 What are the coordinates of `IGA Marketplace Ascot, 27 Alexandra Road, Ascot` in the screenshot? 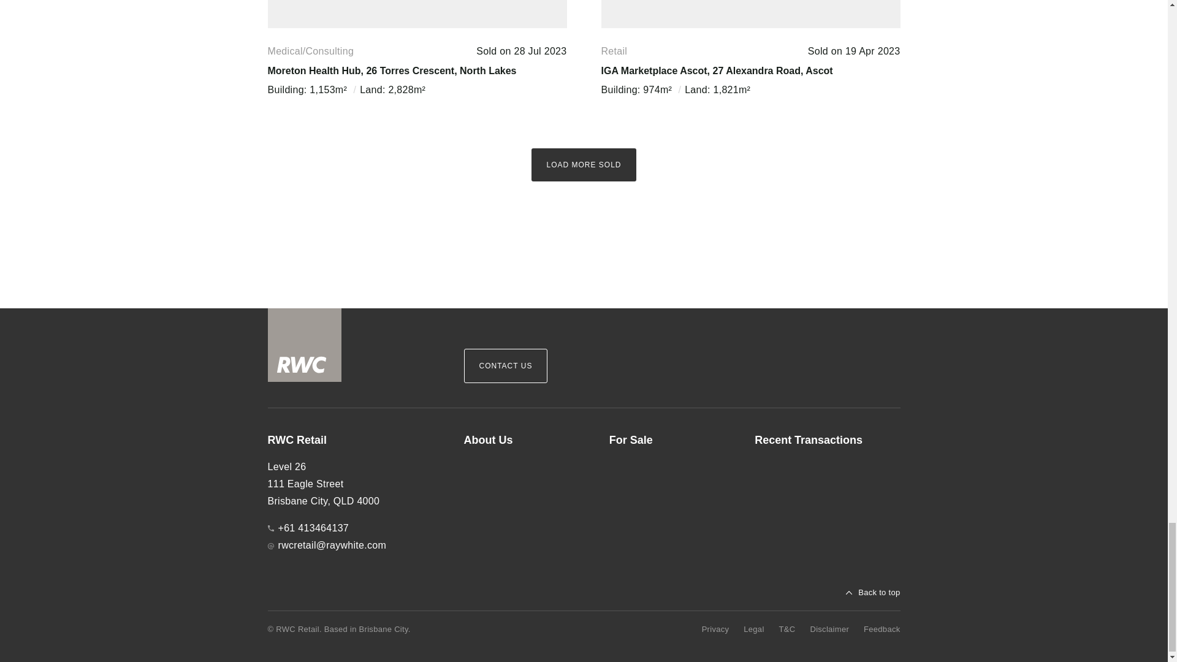 It's located at (716, 70).